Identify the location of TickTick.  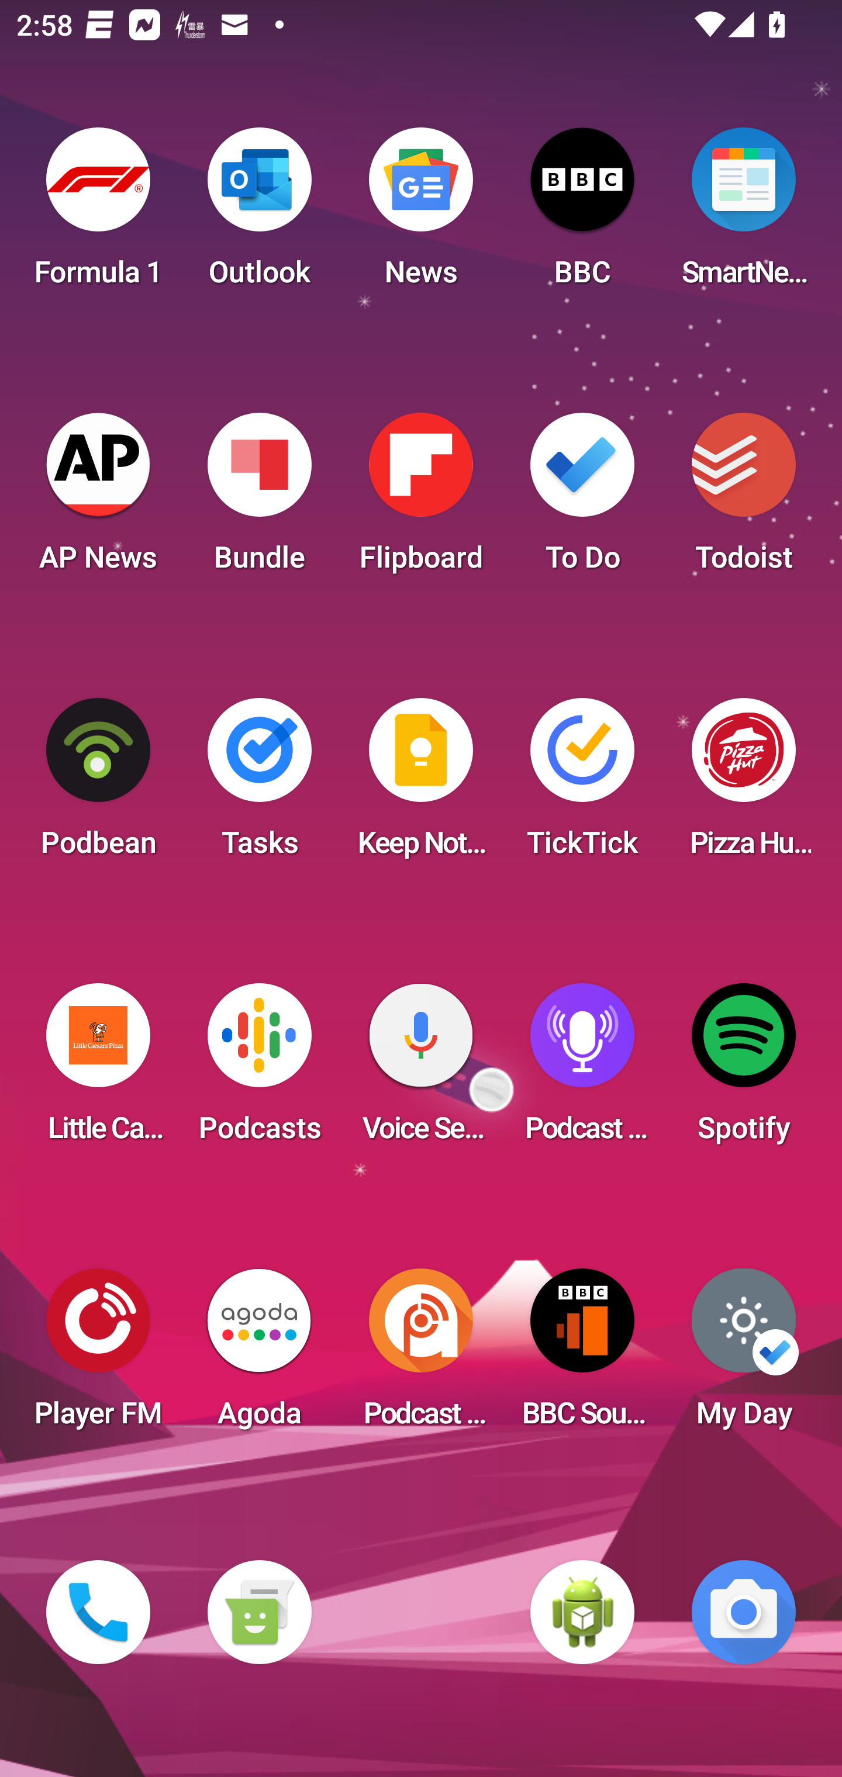
(582, 784).